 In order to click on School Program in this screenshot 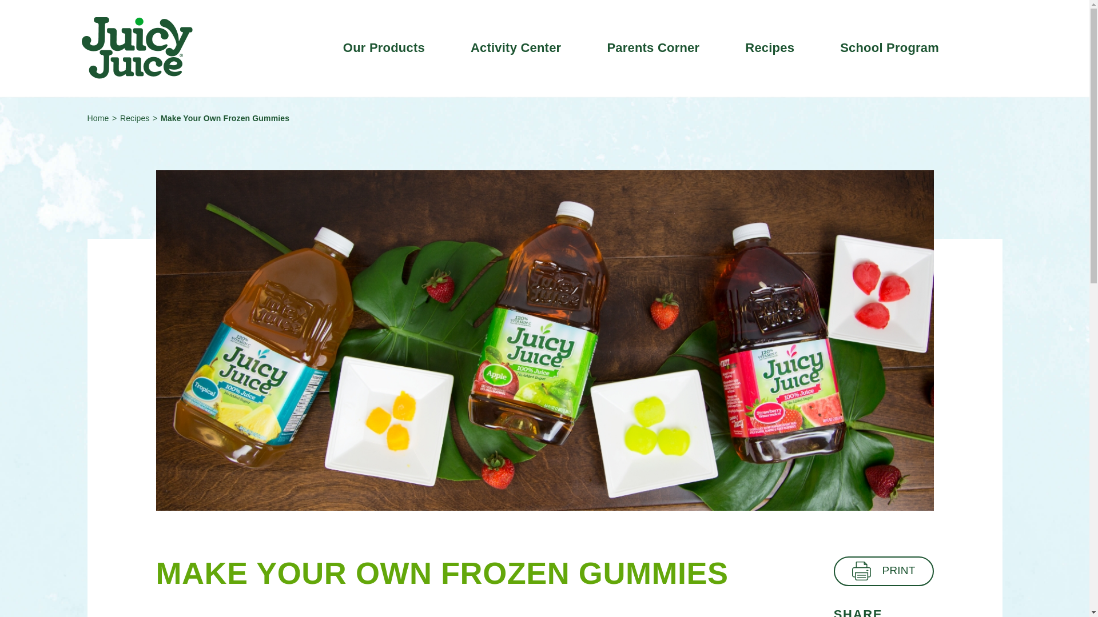, I will do `click(889, 48)`.